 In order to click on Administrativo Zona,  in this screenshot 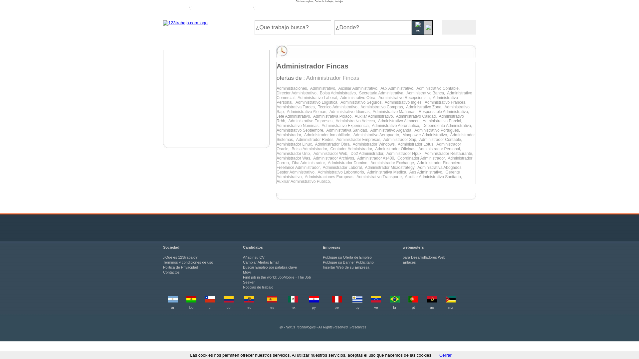, I will do `click(425, 107)`.